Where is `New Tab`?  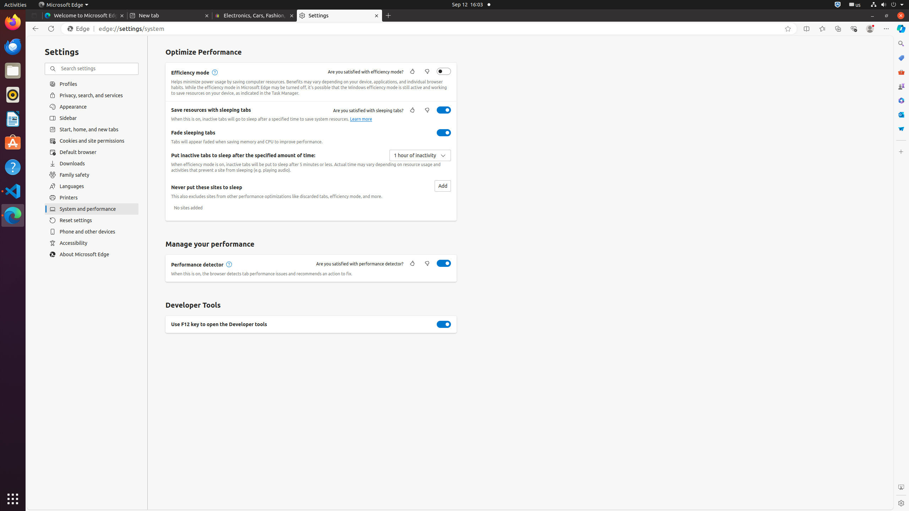
New Tab is located at coordinates (388, 16).